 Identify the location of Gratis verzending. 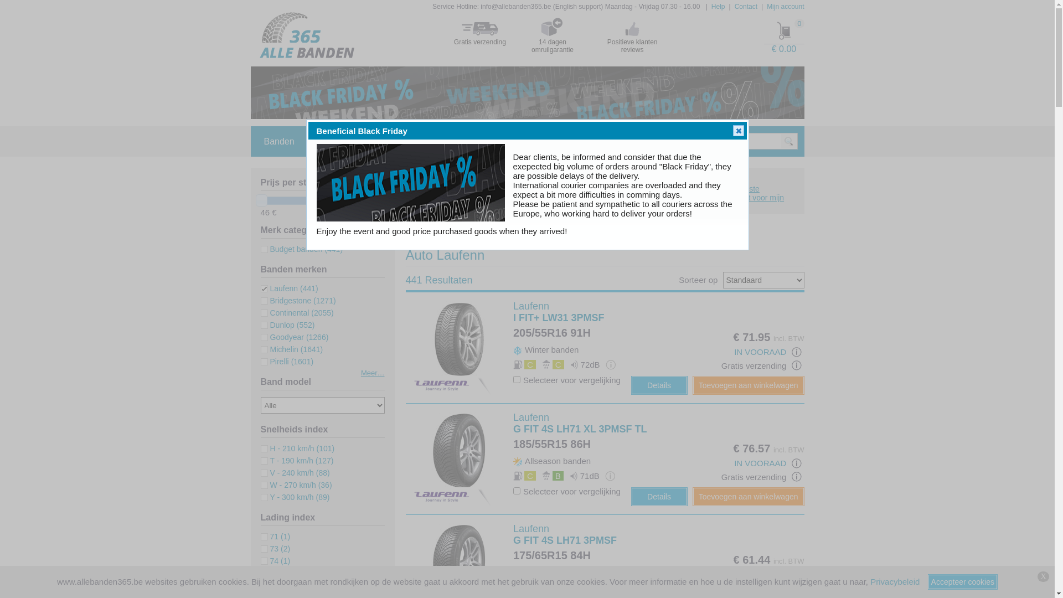
(480, 31).